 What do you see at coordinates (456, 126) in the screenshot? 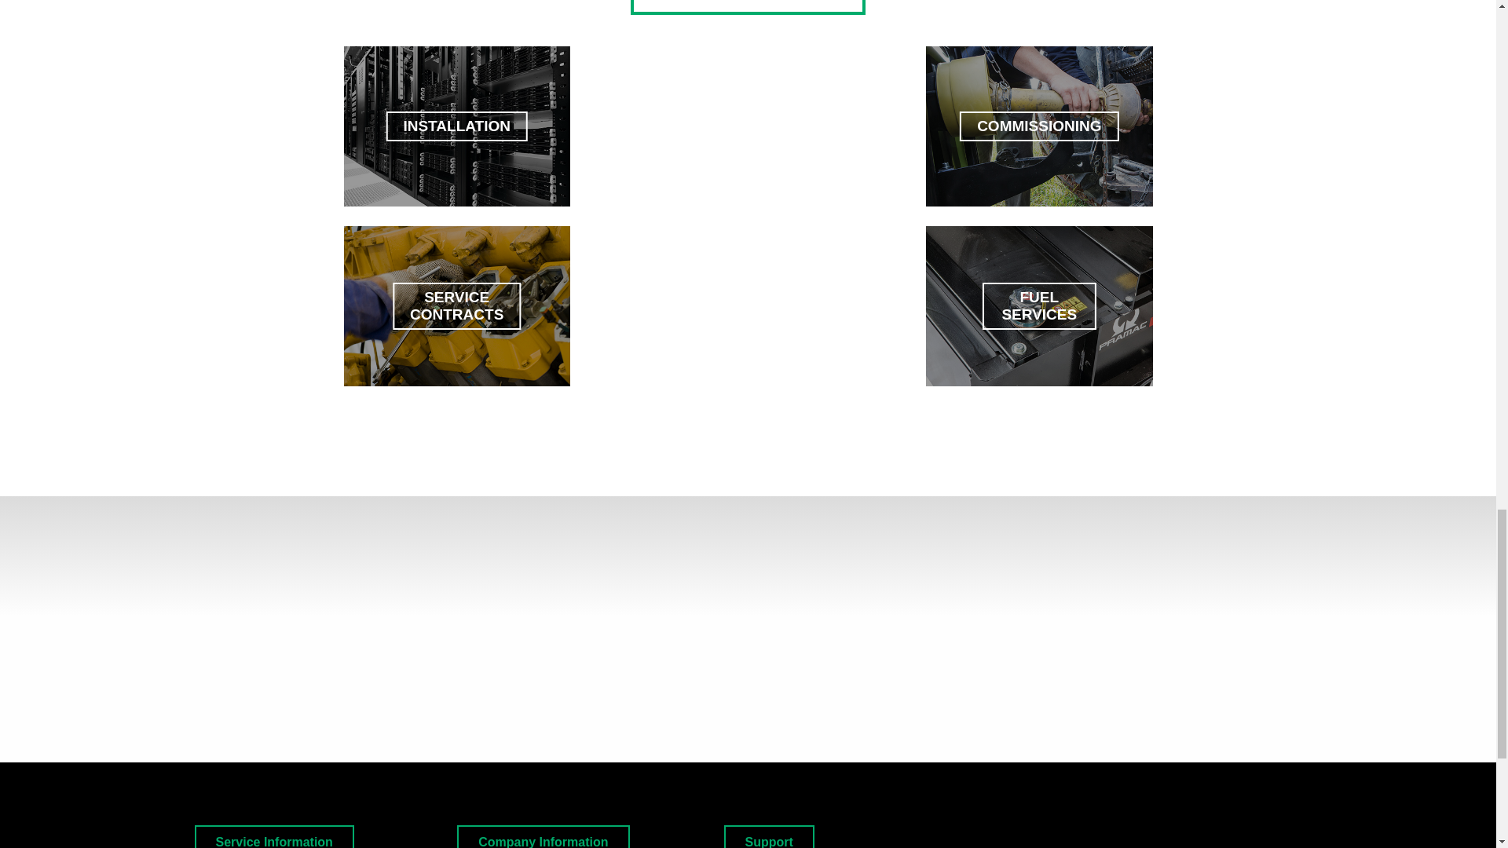
I see `Installation` at bounding box center [456, 126].